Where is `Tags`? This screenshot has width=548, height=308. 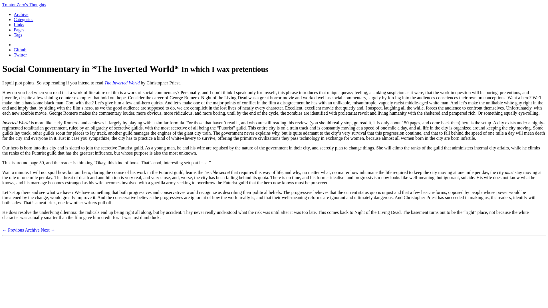
Tags is located at coordinates (18, 35).